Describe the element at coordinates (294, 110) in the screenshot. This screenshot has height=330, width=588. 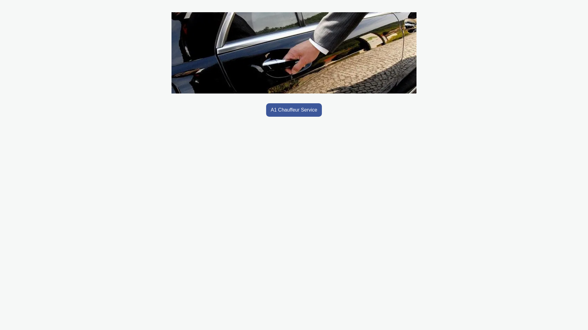
I see `A1 Chauffeur Service` at that location.